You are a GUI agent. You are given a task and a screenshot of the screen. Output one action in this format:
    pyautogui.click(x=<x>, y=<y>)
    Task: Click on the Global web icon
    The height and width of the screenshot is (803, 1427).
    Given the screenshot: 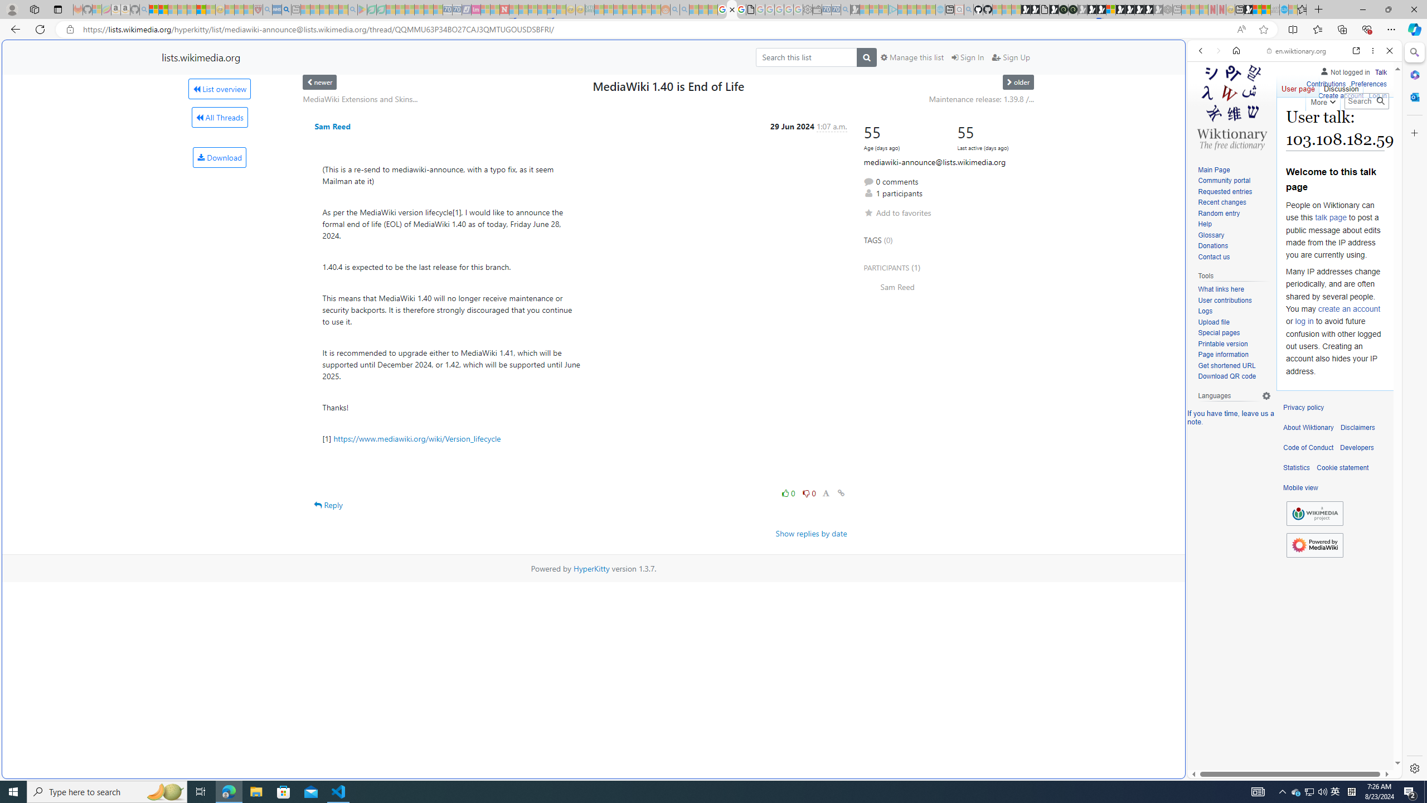 What is the action you would take?
    pyautogui.click(x=1208, y=772)
    